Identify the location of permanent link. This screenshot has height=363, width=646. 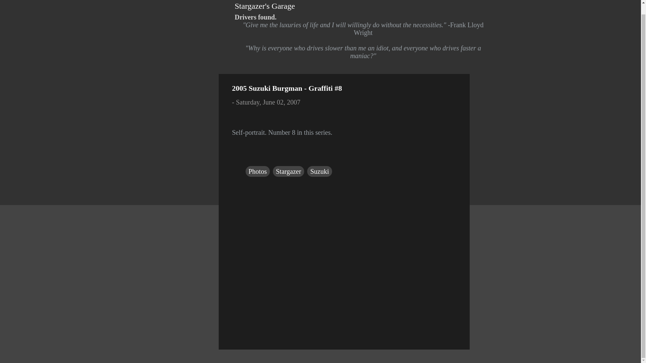
(268, 102).